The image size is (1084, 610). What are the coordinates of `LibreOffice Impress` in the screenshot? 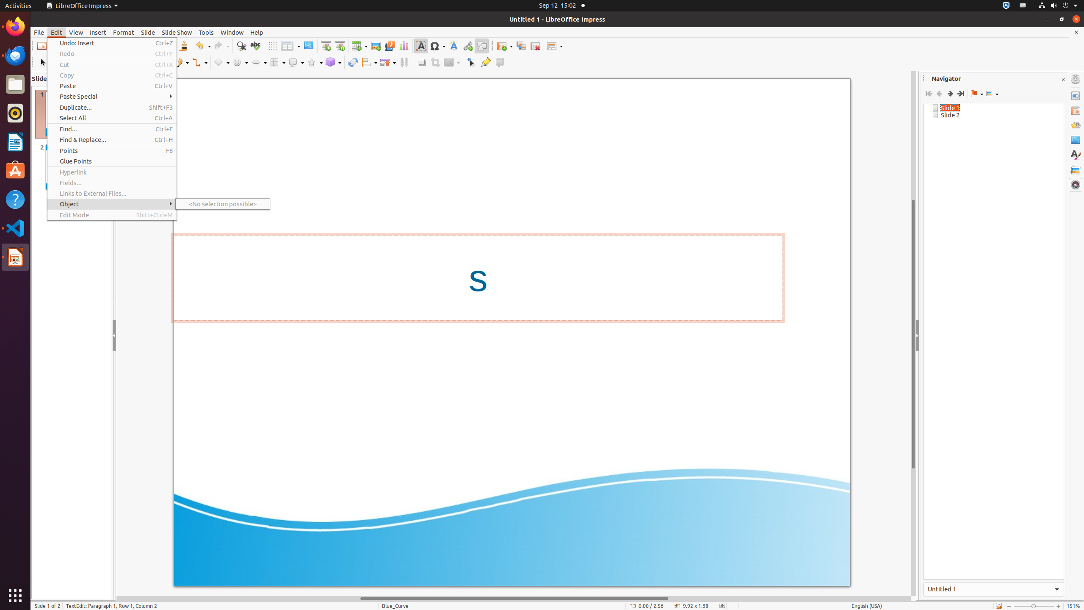 It's located at (82, 6).